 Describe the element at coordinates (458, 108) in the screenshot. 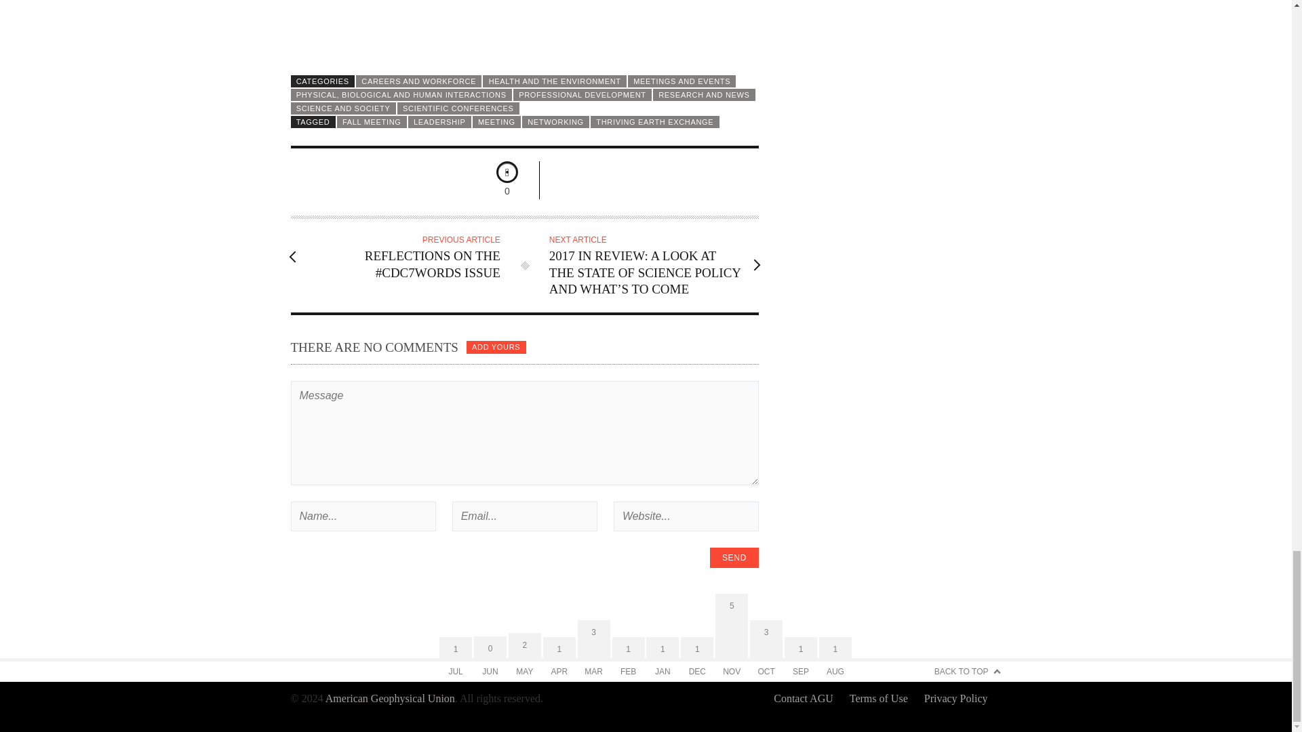

I see `SCIENTIFIC CONFERENCES` at that location.